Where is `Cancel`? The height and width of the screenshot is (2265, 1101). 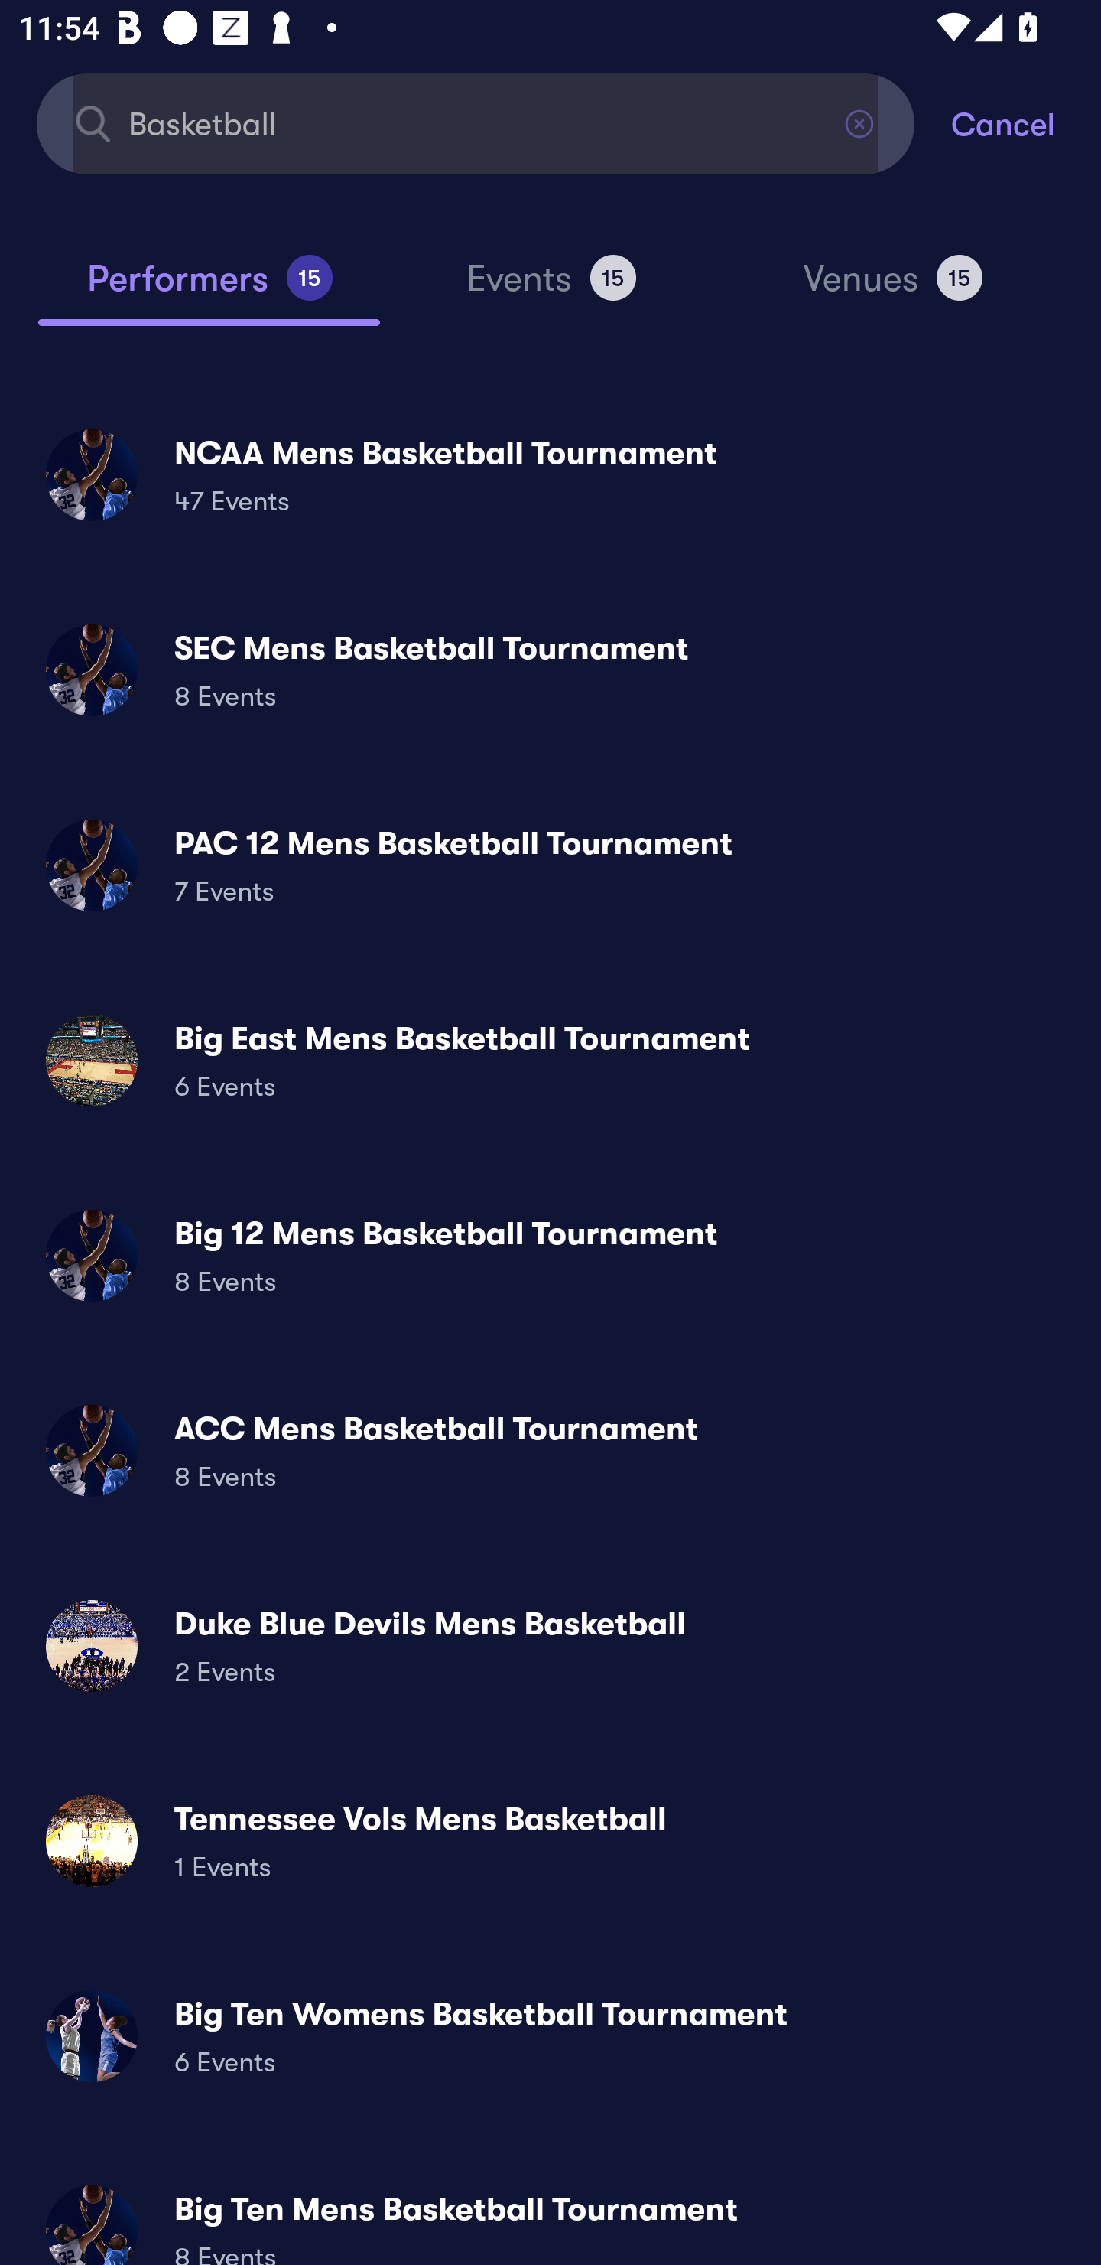 Cancel is located at coordinates (1026, 122).